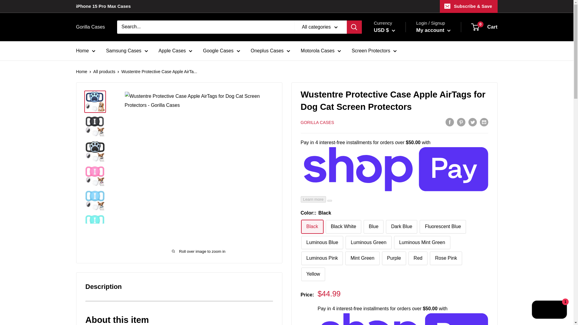  I want to click on Luminous Pink, so click(322, 258).